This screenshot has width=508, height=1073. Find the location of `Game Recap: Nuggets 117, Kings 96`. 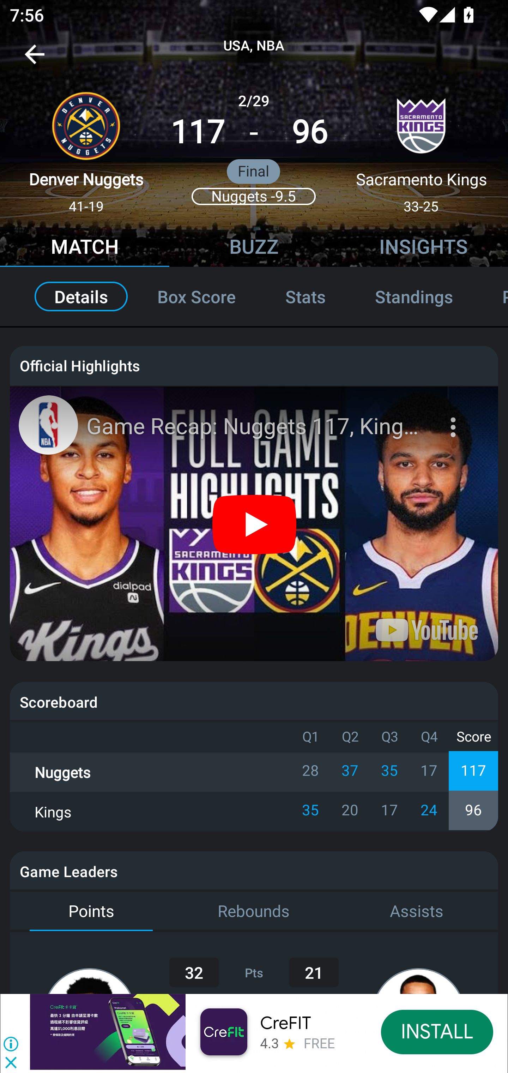

Game Recap: Nuggets 117, Kings 96 is located at coordinates (255, 426).